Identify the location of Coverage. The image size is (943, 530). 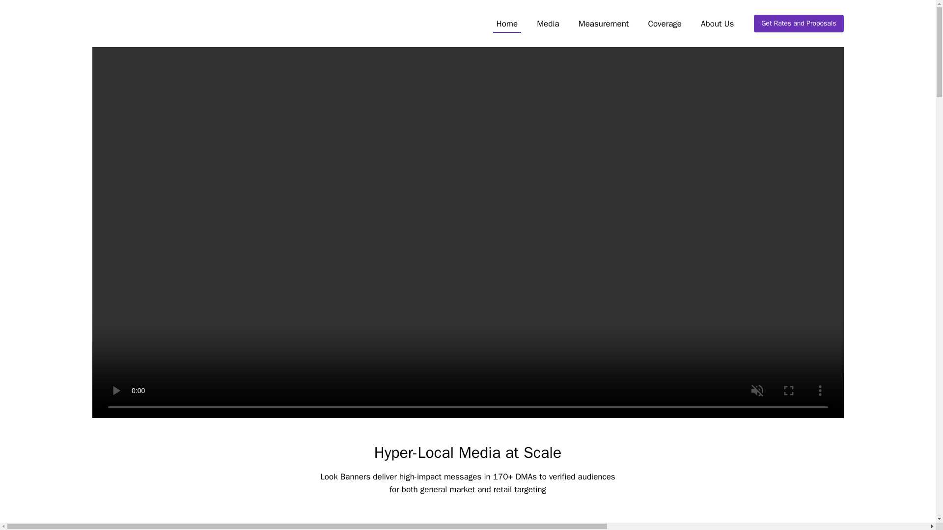
(665, 25).